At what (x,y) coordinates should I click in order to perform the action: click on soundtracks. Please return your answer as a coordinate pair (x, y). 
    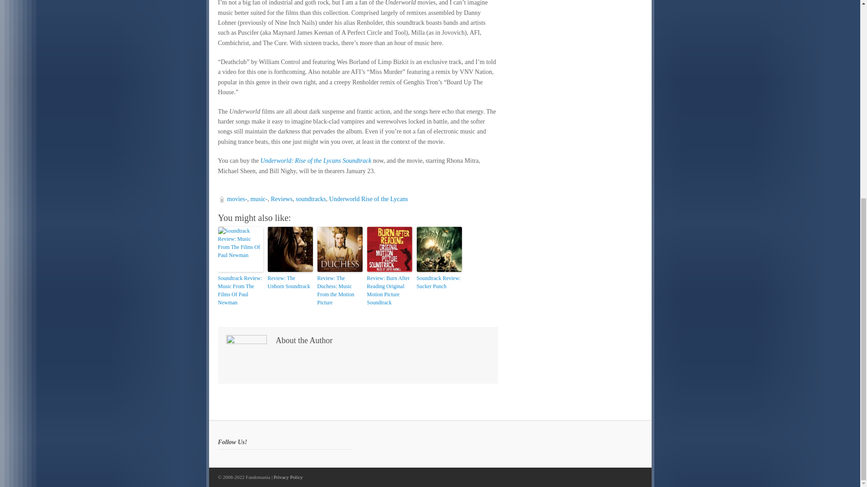
    Looking at the image, I should click on (311, 199).